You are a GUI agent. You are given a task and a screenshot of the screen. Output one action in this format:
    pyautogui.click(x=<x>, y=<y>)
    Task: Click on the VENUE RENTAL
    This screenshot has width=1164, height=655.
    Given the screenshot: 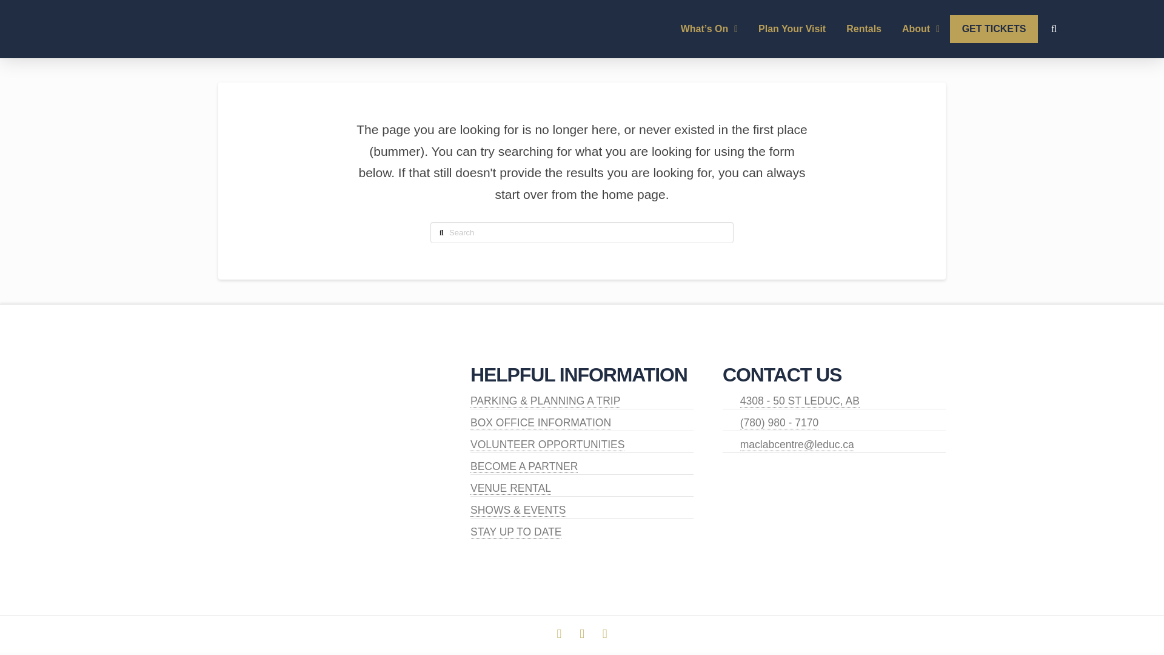 What is the action you would take?
    pyautogui.click(x=510, y=488)
    